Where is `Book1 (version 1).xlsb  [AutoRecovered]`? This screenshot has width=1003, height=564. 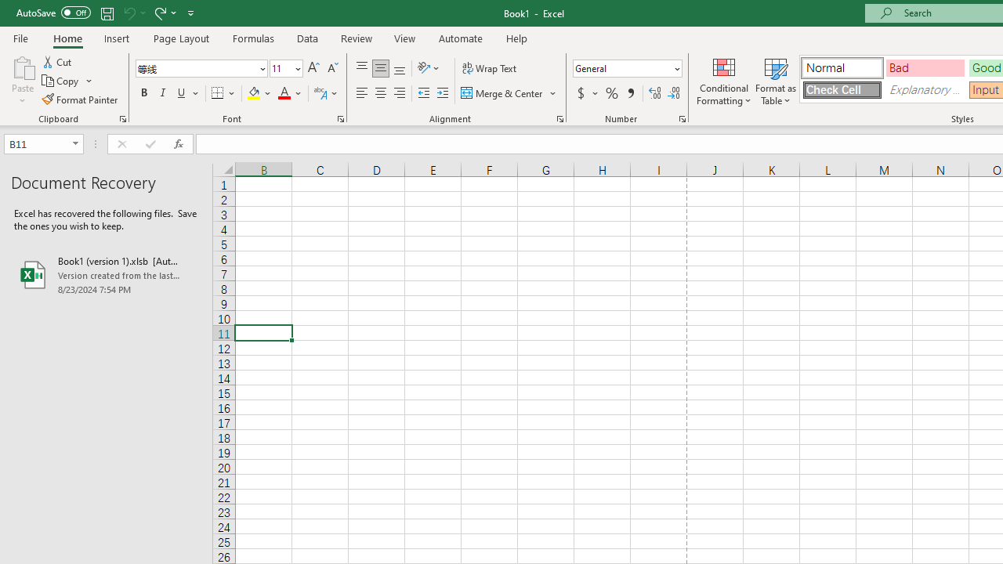 Book1 (version 1).xlsb  [AutoRecovered] is located at coordinates (107, 274).